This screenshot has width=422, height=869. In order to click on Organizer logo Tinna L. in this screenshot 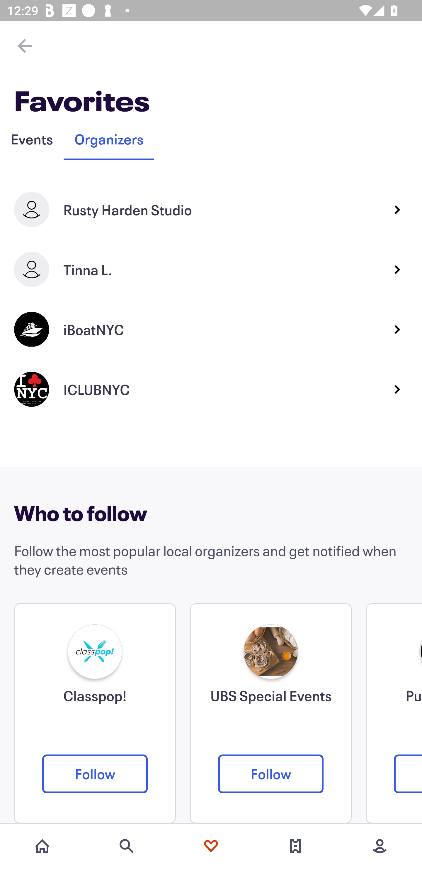, I will do `click(211, 271)`.